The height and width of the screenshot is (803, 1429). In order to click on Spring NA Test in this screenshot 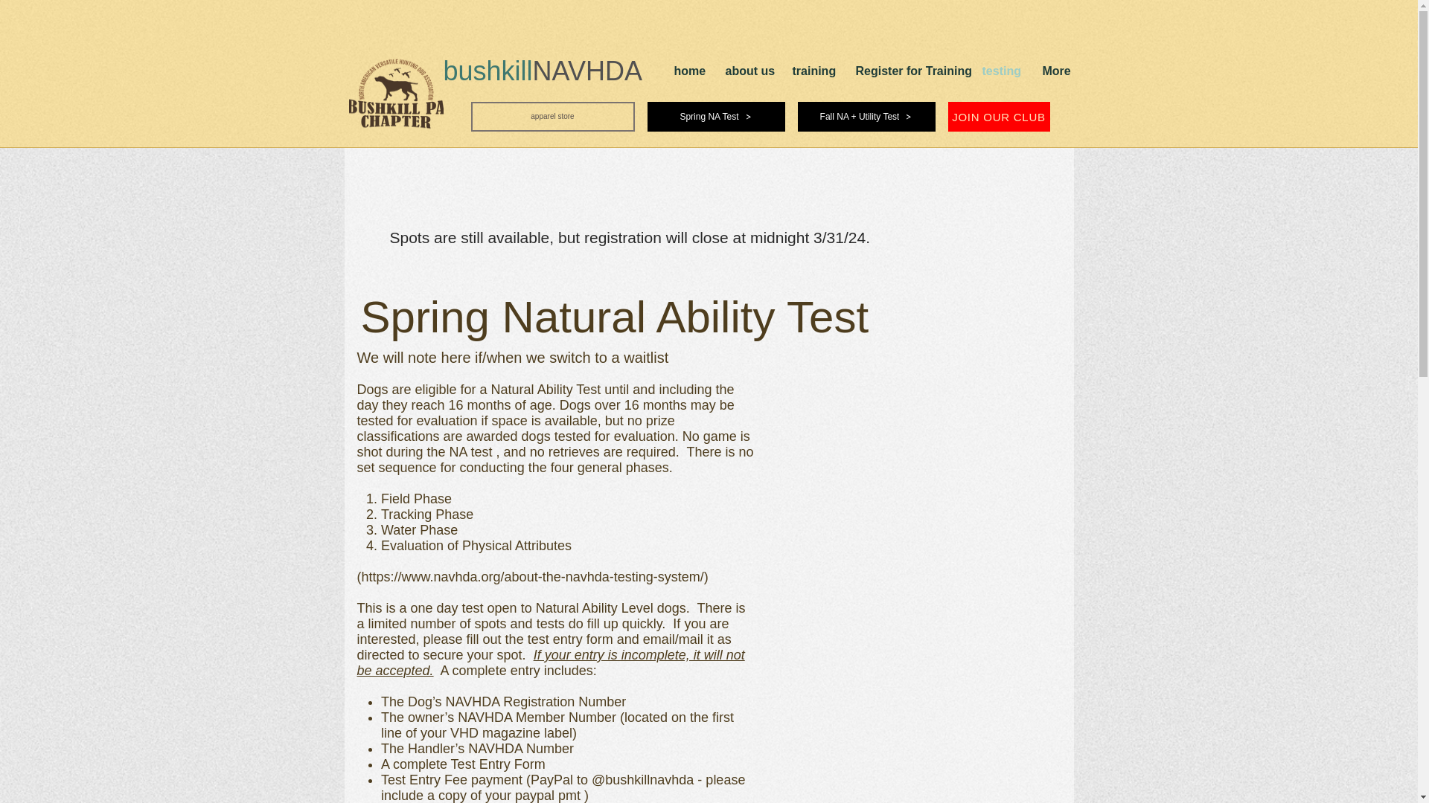, I will do `click(716, 117)`.